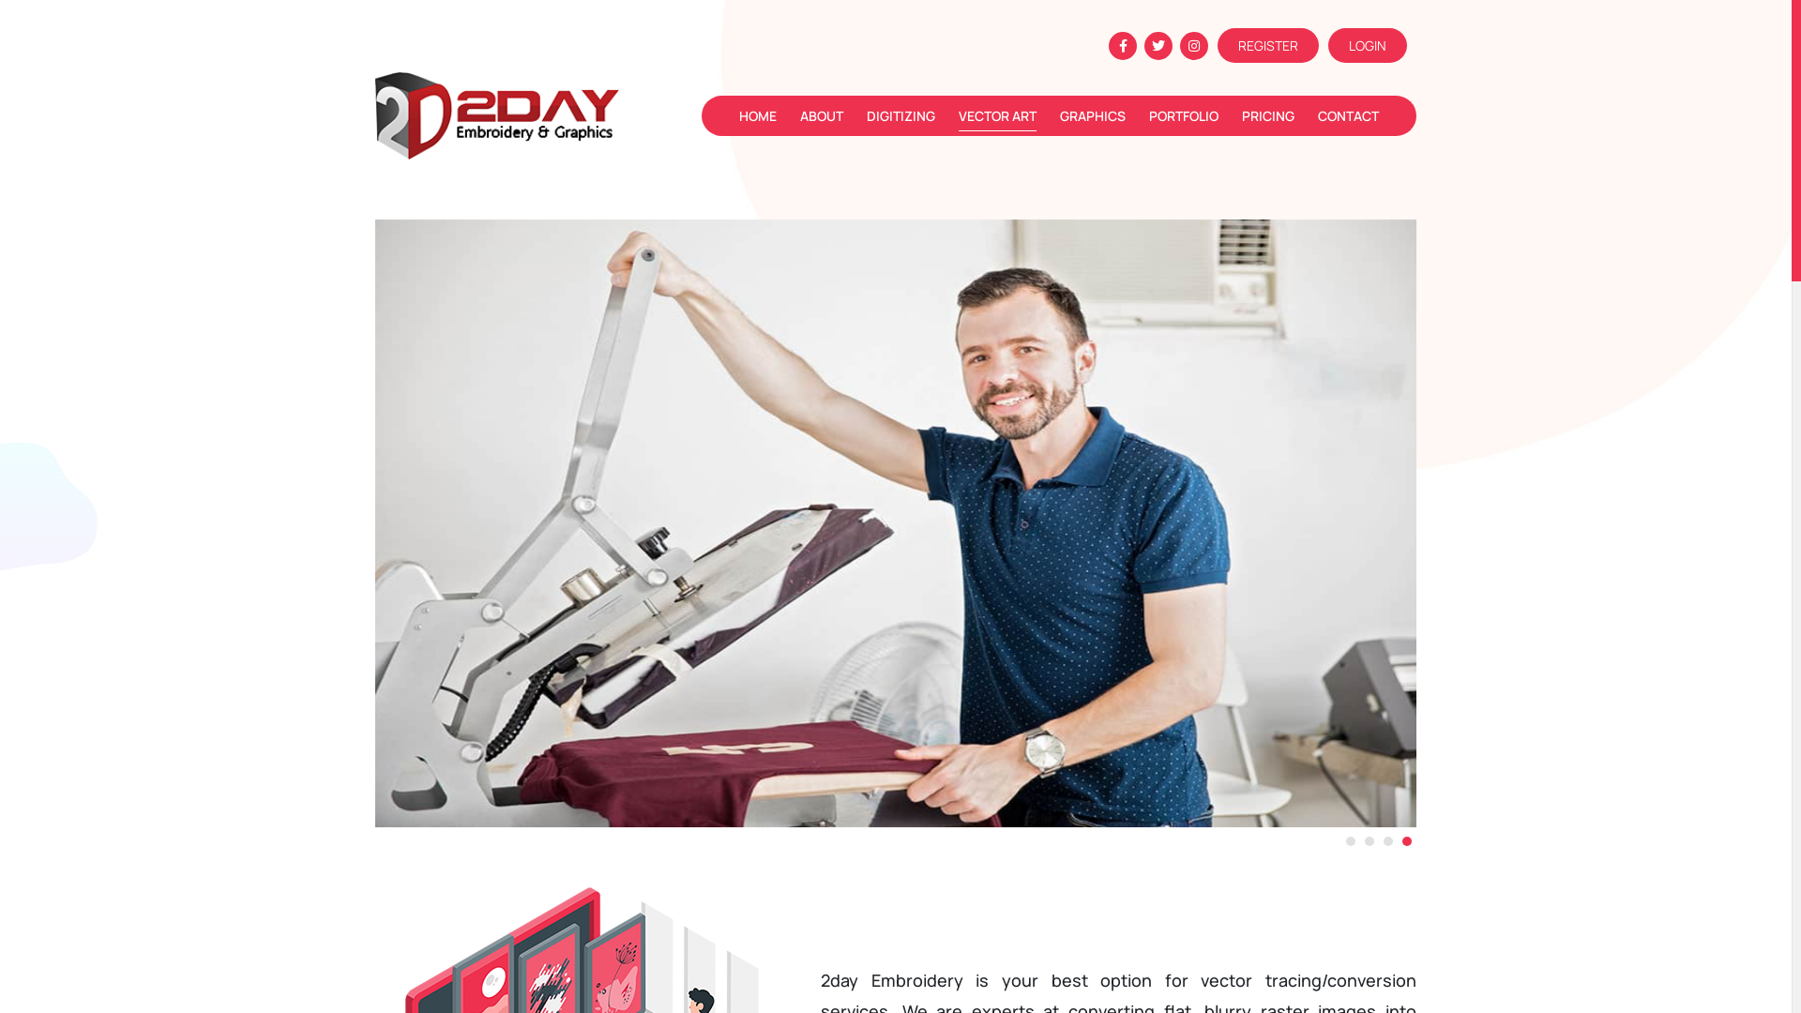  I want to click on GRAPHICS, so click(1093, 116).